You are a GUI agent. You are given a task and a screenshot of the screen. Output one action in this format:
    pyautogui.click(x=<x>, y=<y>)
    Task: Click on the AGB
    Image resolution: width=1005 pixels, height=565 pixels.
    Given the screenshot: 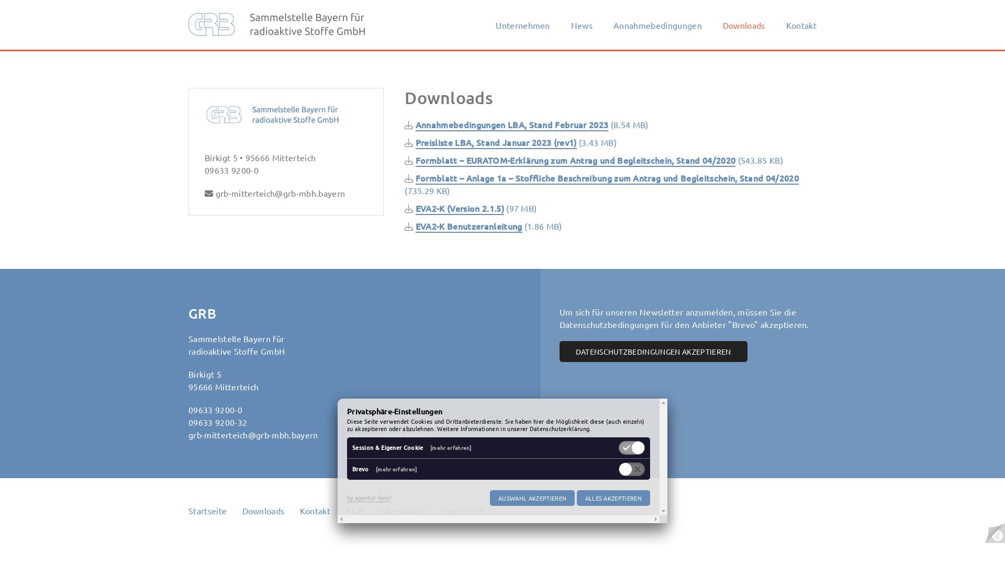 What is the action you would take?
    pyautogui.click(x=354, y=511)
    